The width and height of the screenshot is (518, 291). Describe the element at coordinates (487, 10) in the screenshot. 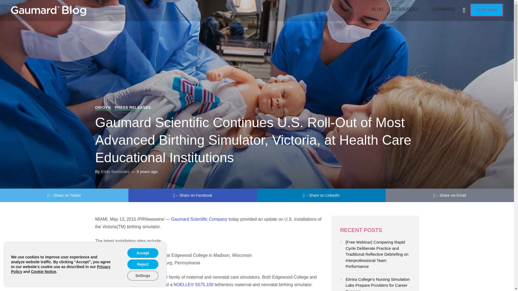

I see `SHOP NOW` at that location.